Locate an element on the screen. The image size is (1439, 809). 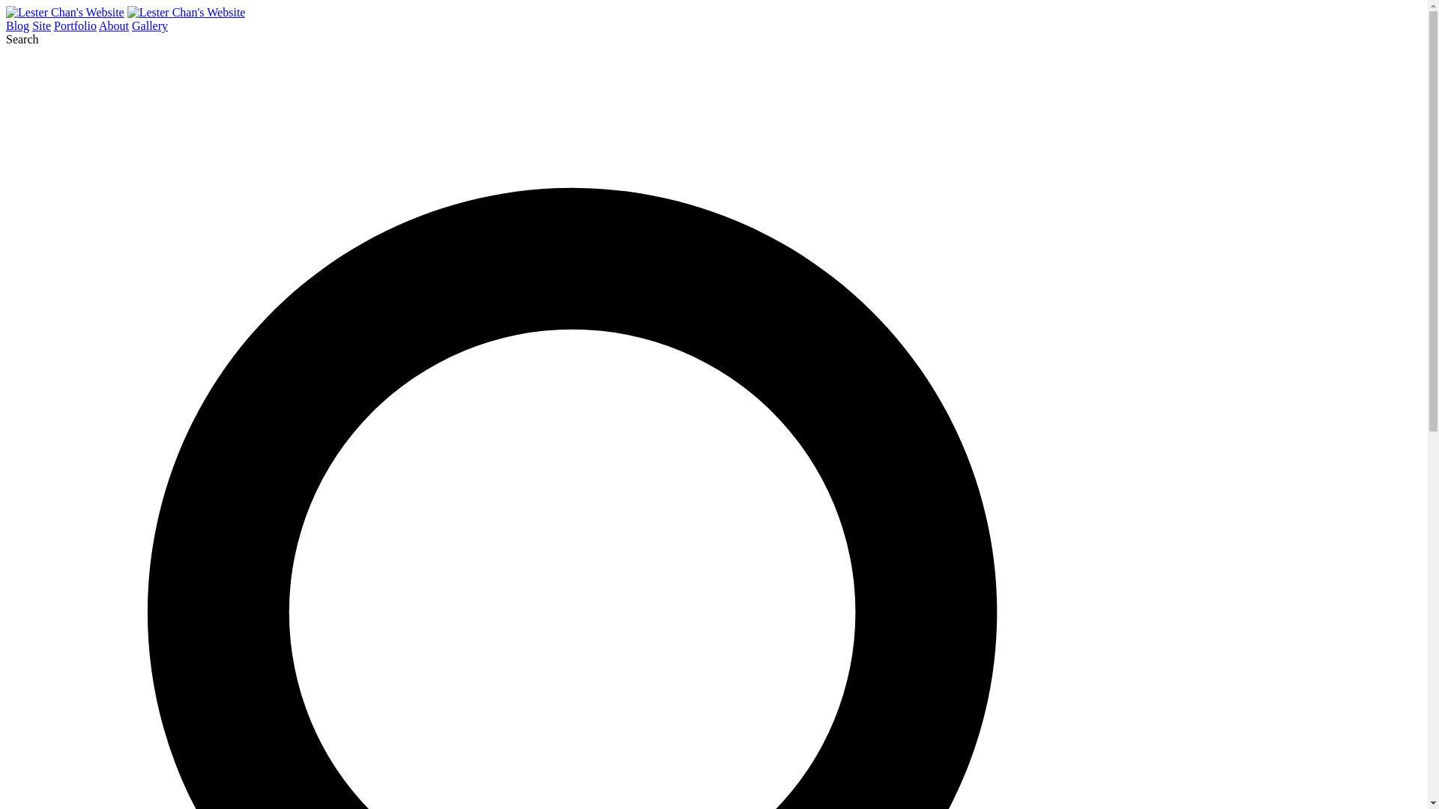
Site is located at coordinates (40, 25).